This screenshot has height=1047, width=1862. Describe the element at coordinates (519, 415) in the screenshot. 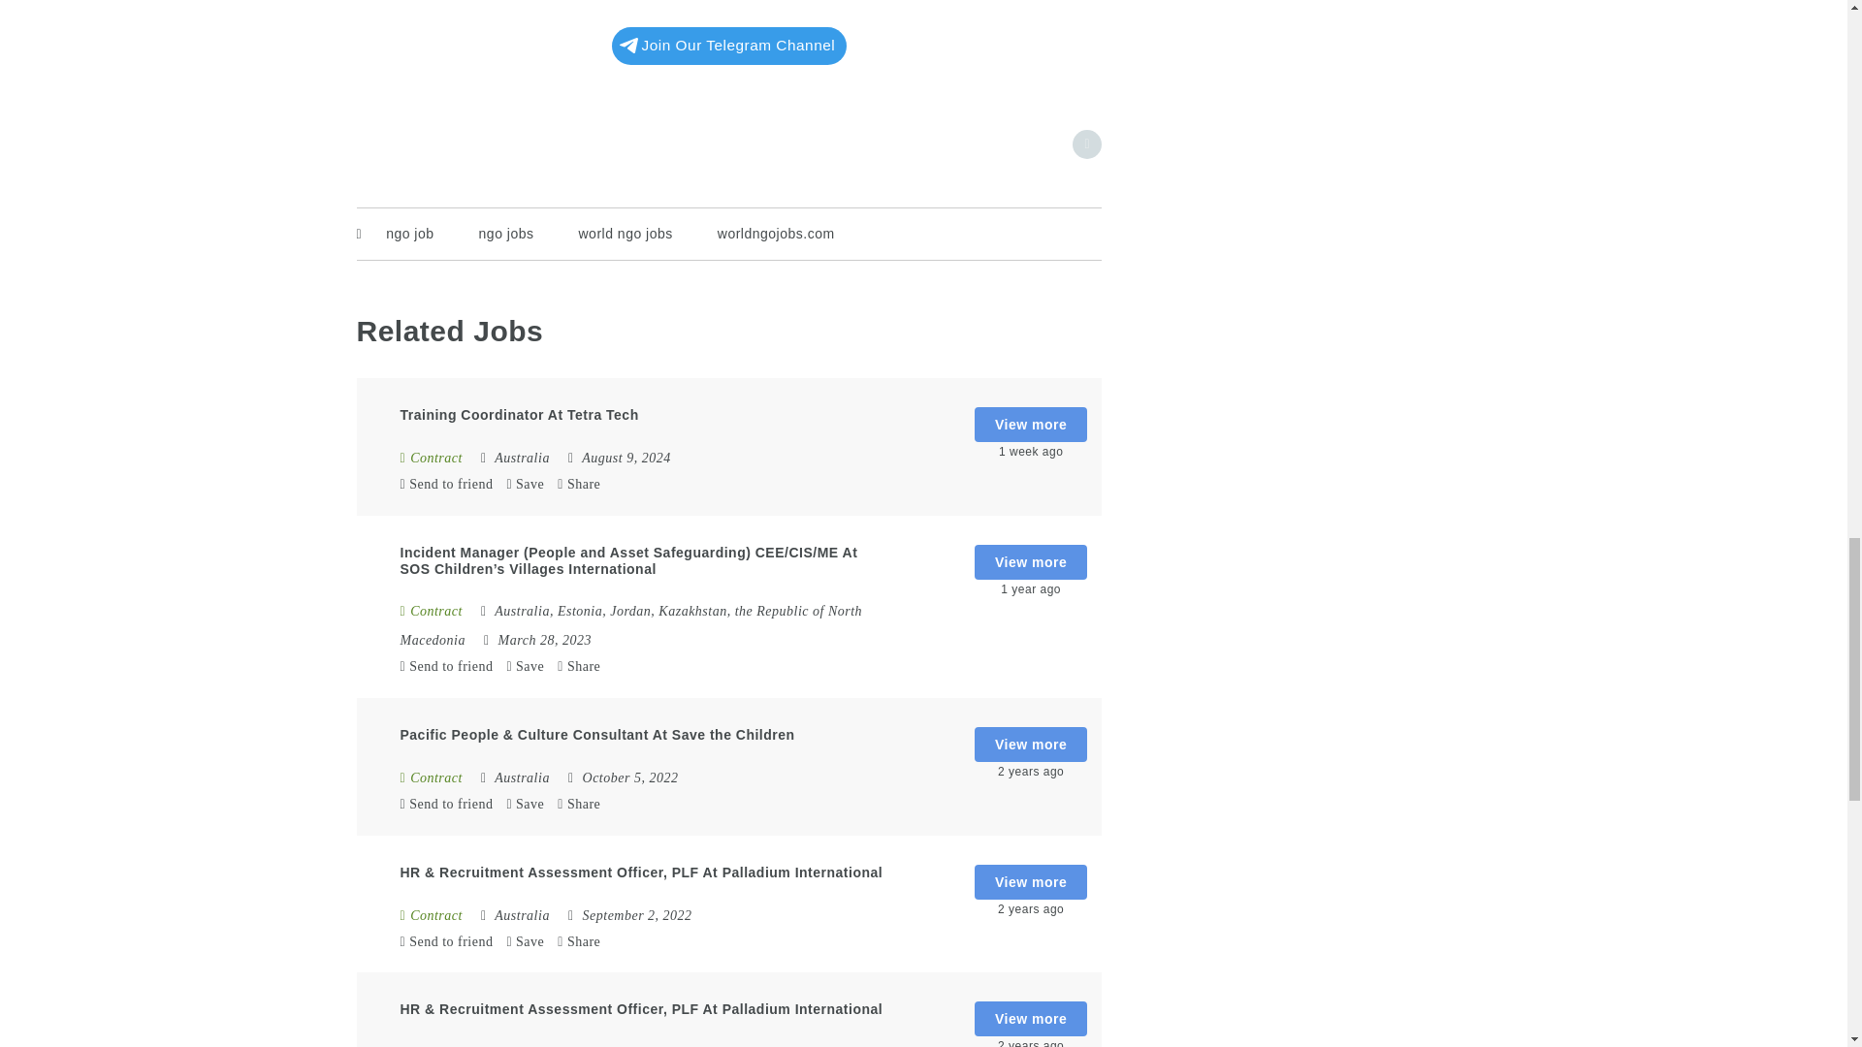

I see `Permanent link to: "Training Coordinator At Tetra Tech"` at that location.